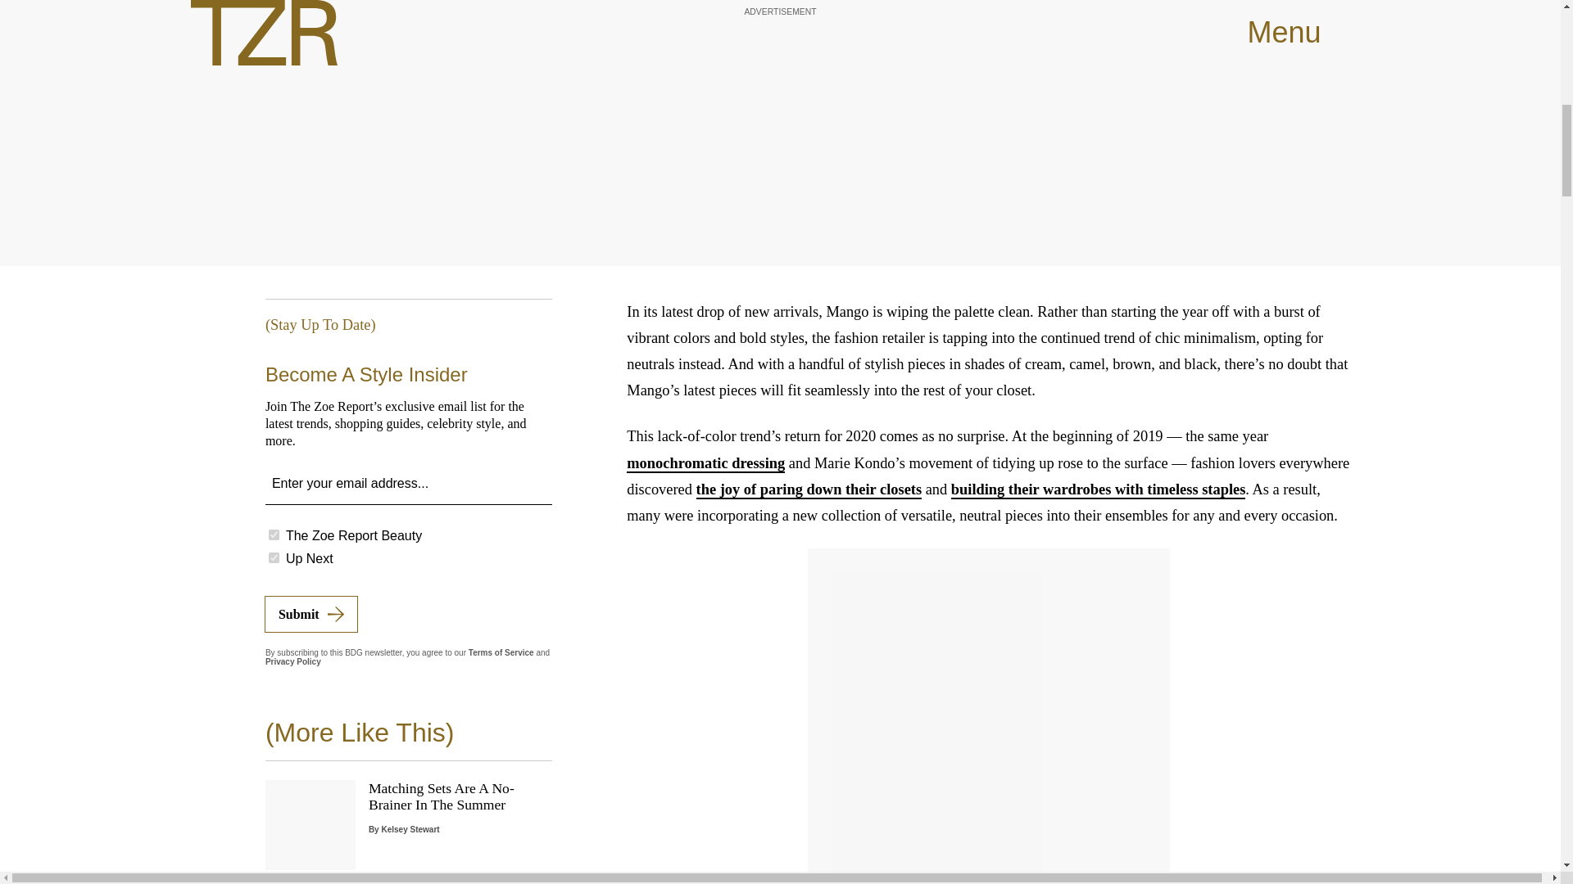 The height and width of the screenshot is (884, 1573). Describe the element at coordinates (1098, 489) in the screenshot. I see `building their wardrobes with timeless staples` at that location.